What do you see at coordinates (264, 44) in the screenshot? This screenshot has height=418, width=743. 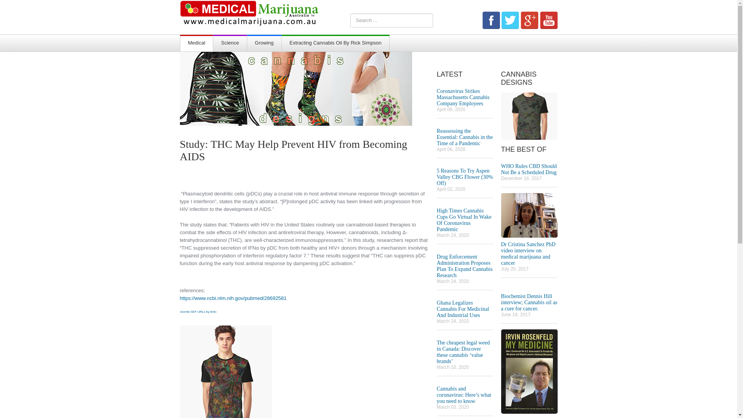 I see `Growing` at bounding box center [264, 44].